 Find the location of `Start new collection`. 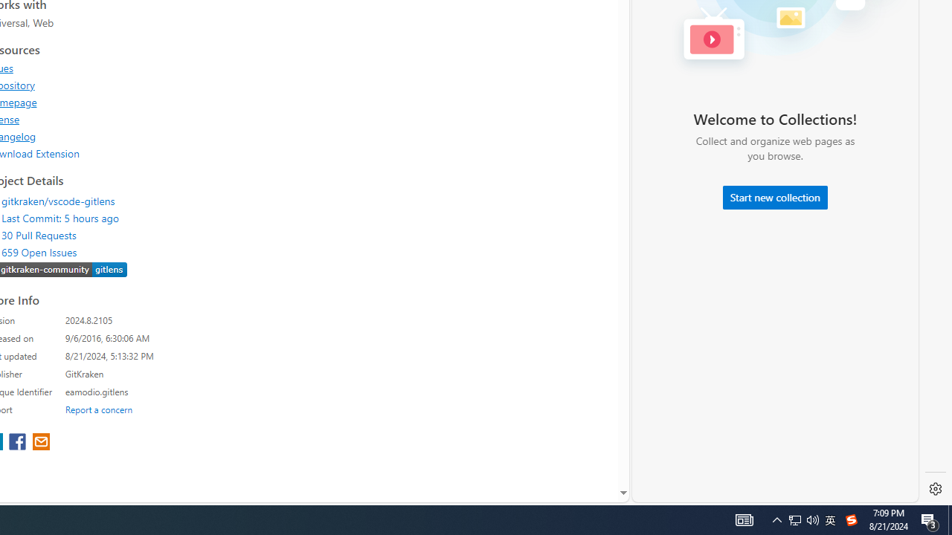

Start new collection is located at coordinates (775, 198).